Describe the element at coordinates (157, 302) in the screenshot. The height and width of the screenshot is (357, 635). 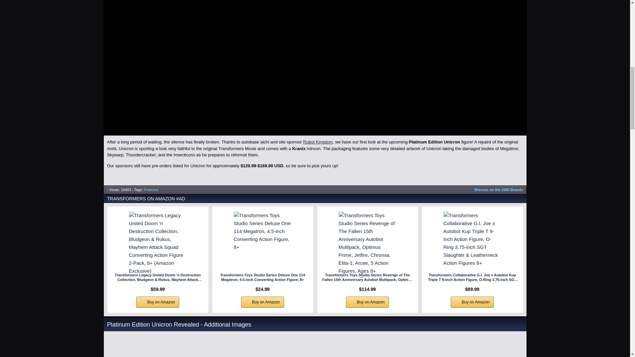
I see `Buy on Amazon` at that location.